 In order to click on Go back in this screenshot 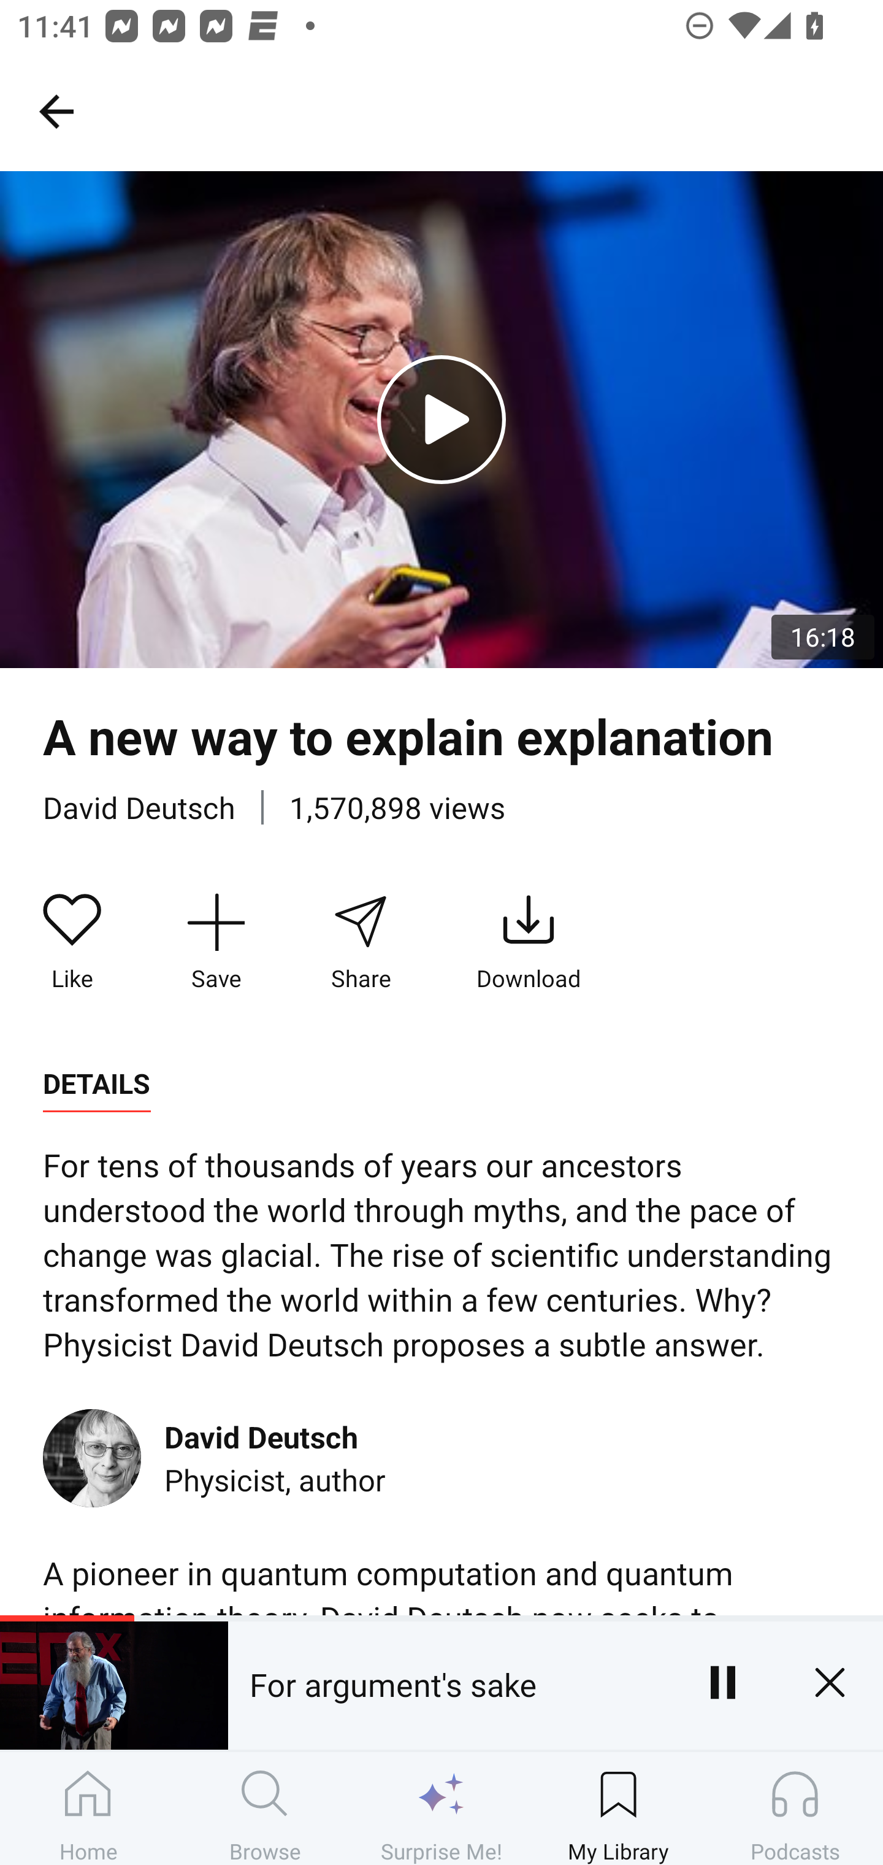, I will do `click(56, 110)`.